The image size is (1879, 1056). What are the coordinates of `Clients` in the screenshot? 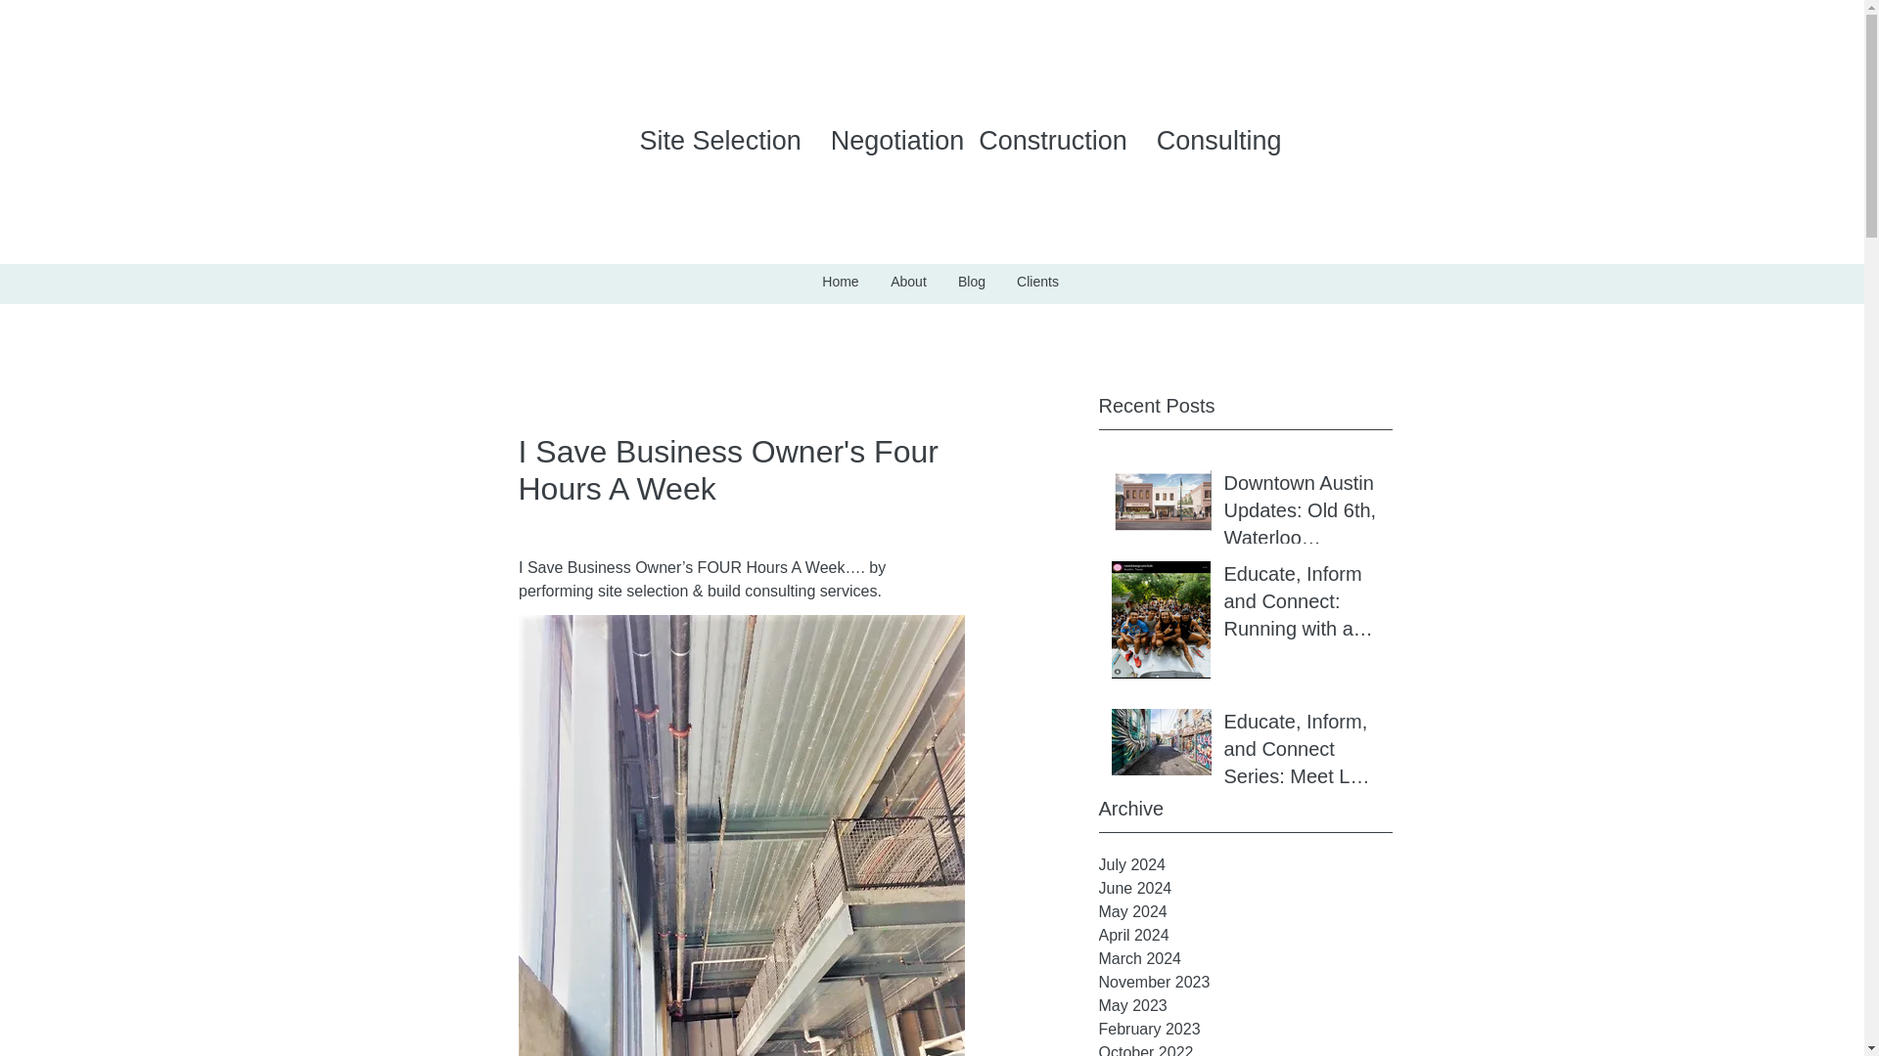 It's located at (1037, 282).